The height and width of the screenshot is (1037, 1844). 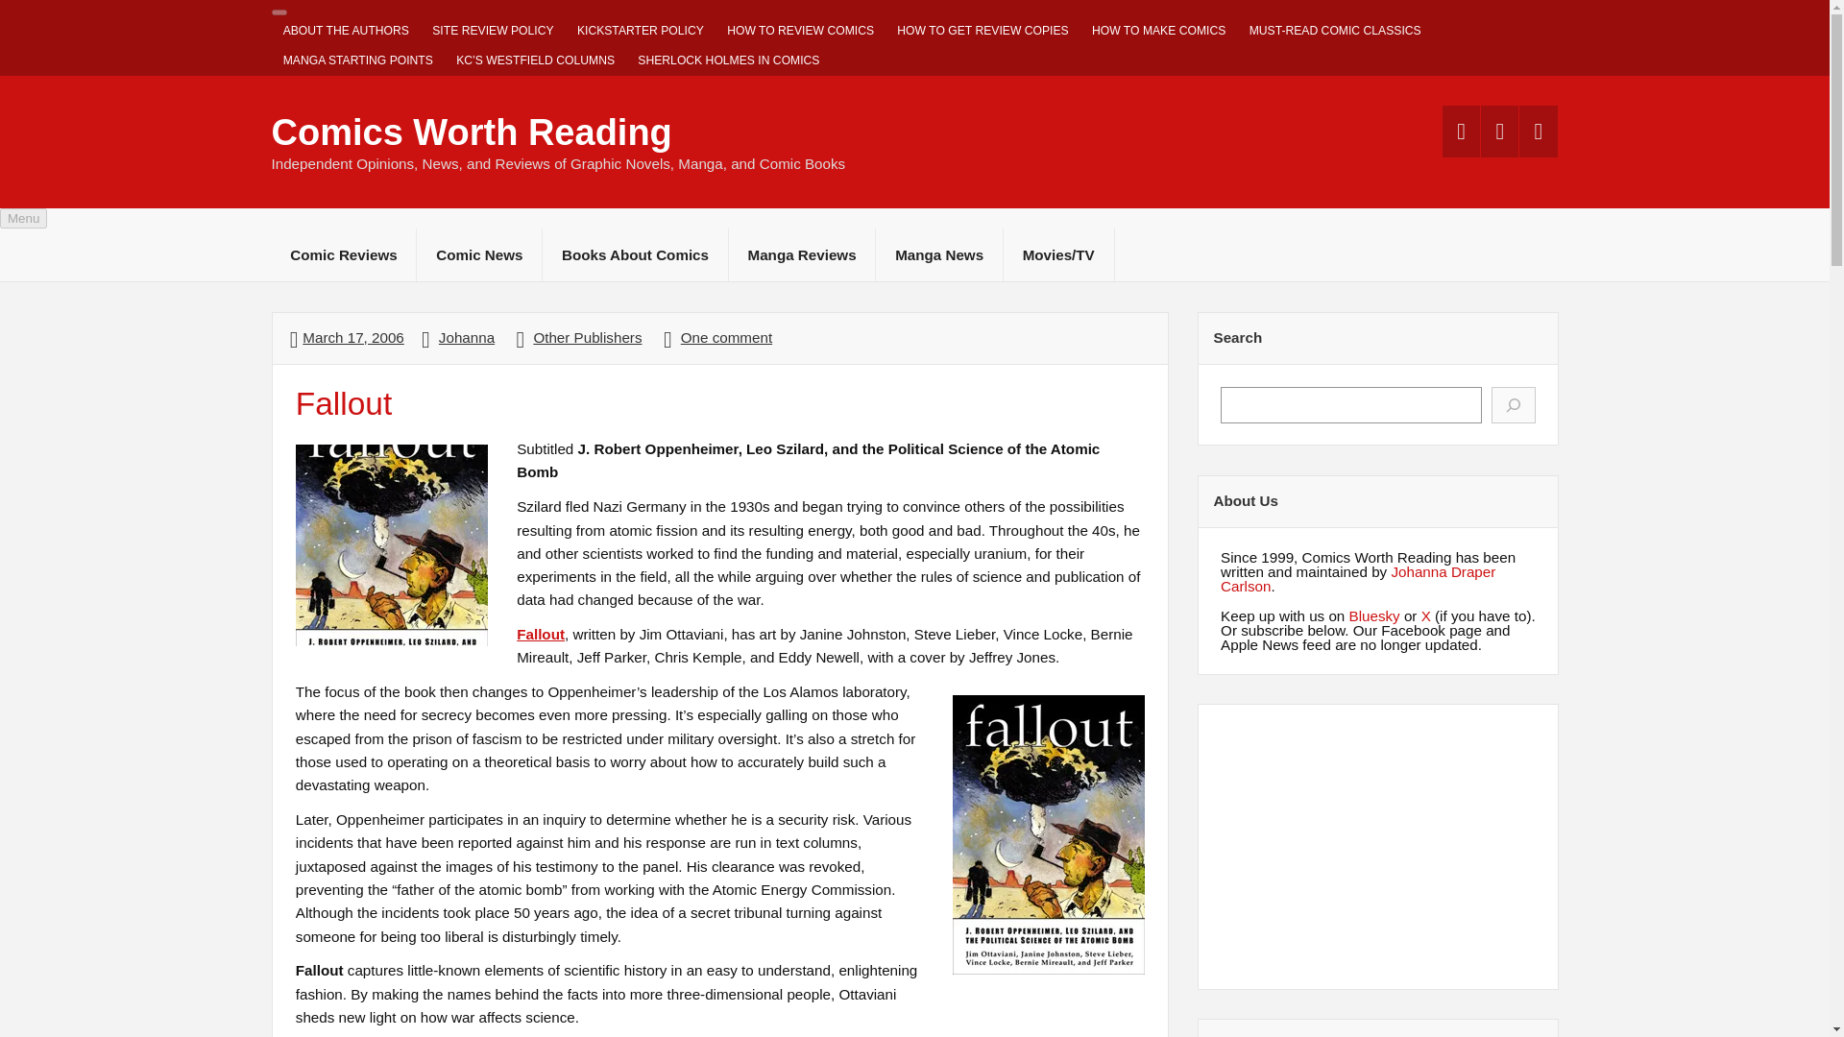 What do you see at coordinates (346, 31) in the screenshot?
I see `ABOUT THE AUTHORS` at bounding box center [346, 31].